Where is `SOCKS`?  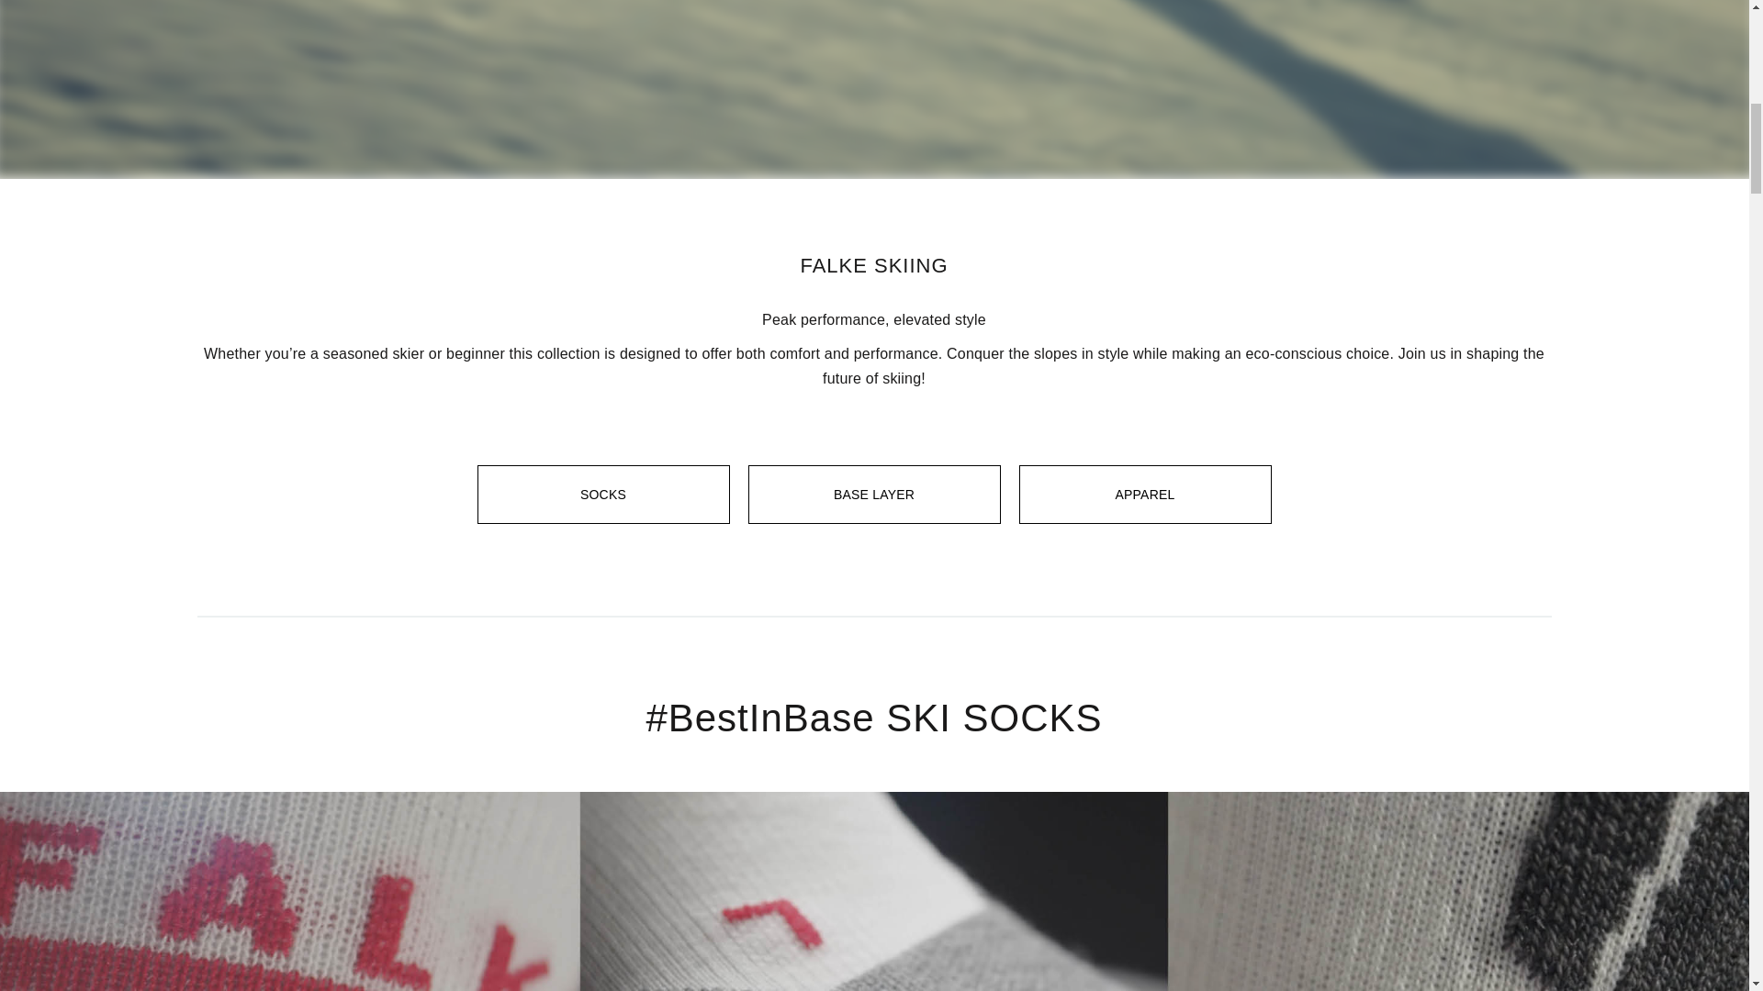
SOCKS is located at coordinates (603, 494).